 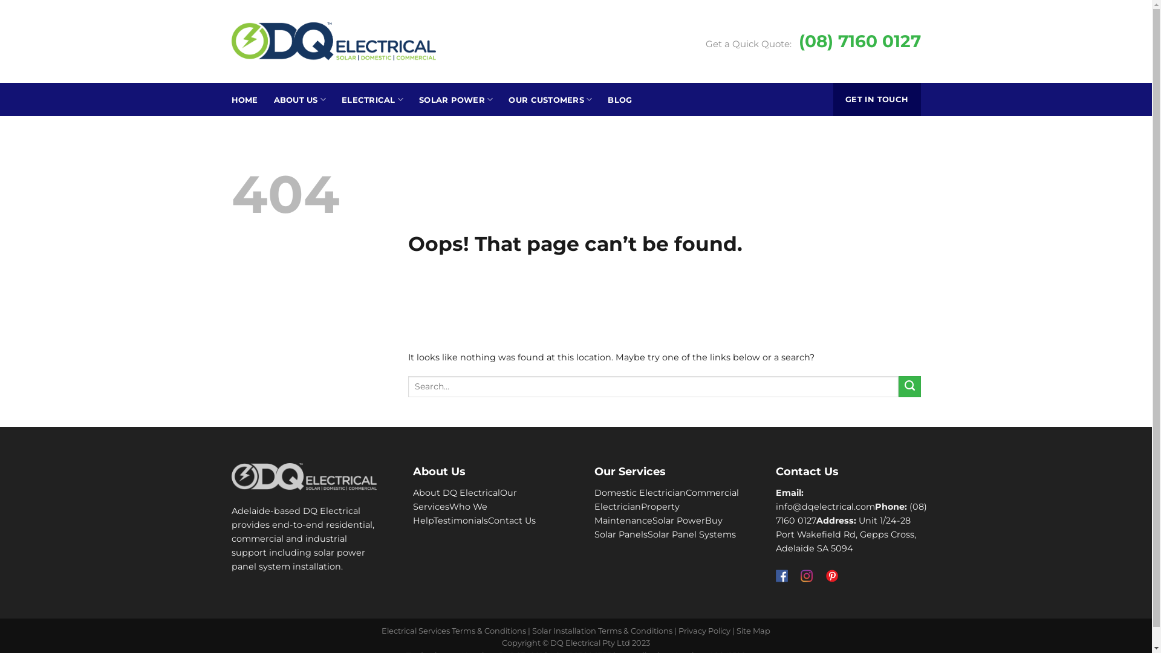 What do you see at coordinates (456, 493) in the screenshot?
I see `About DQ Electrical` at bounding box center [456, 493].